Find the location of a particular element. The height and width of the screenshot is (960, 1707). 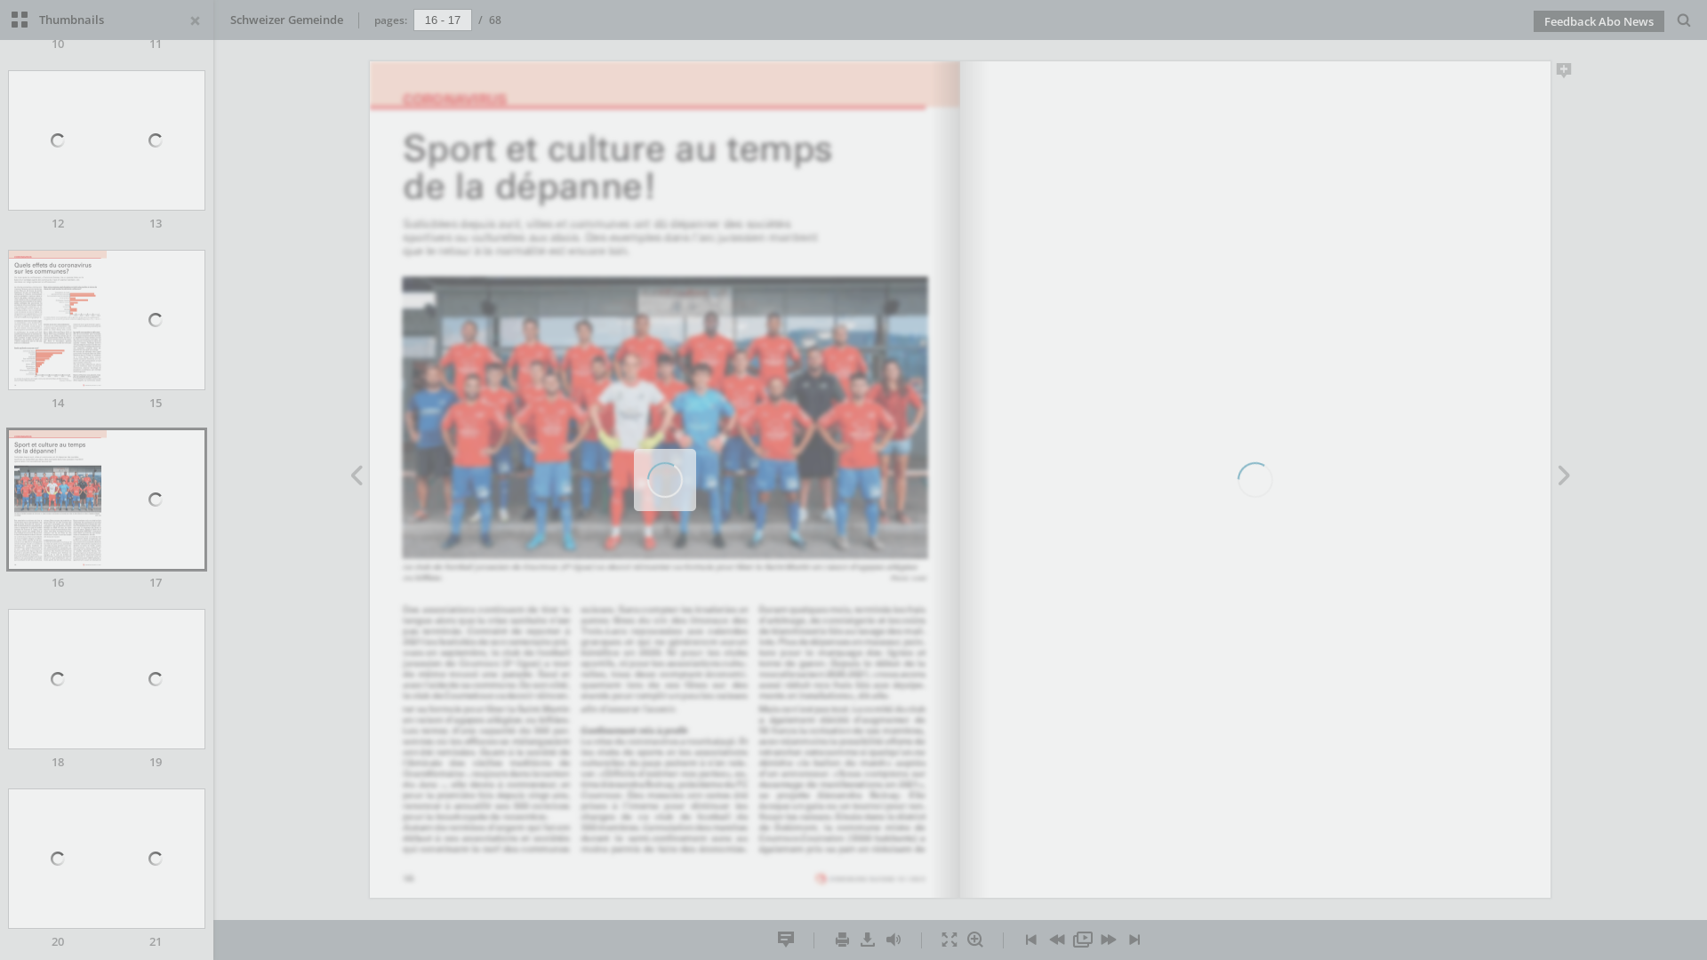

Zoom In is located at coordinates (974, 940).